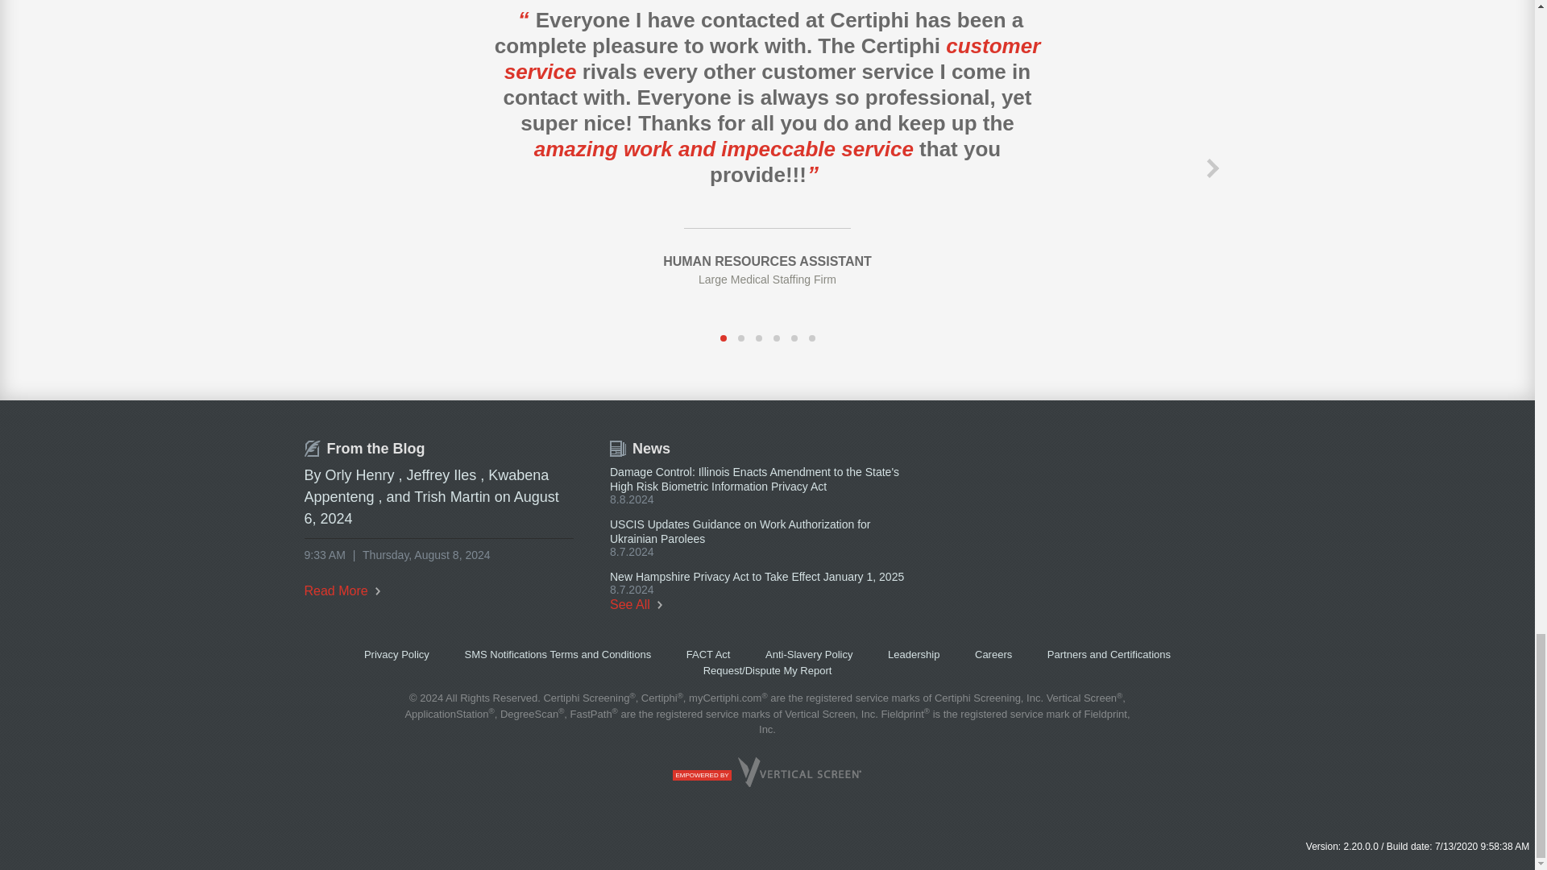 Image resolution: width=1547 pixels, height=870 pixels. What do you see at coordinates (365, 448) in the screenshot?
I see `From the Blog` at bounding box center [365, 448].